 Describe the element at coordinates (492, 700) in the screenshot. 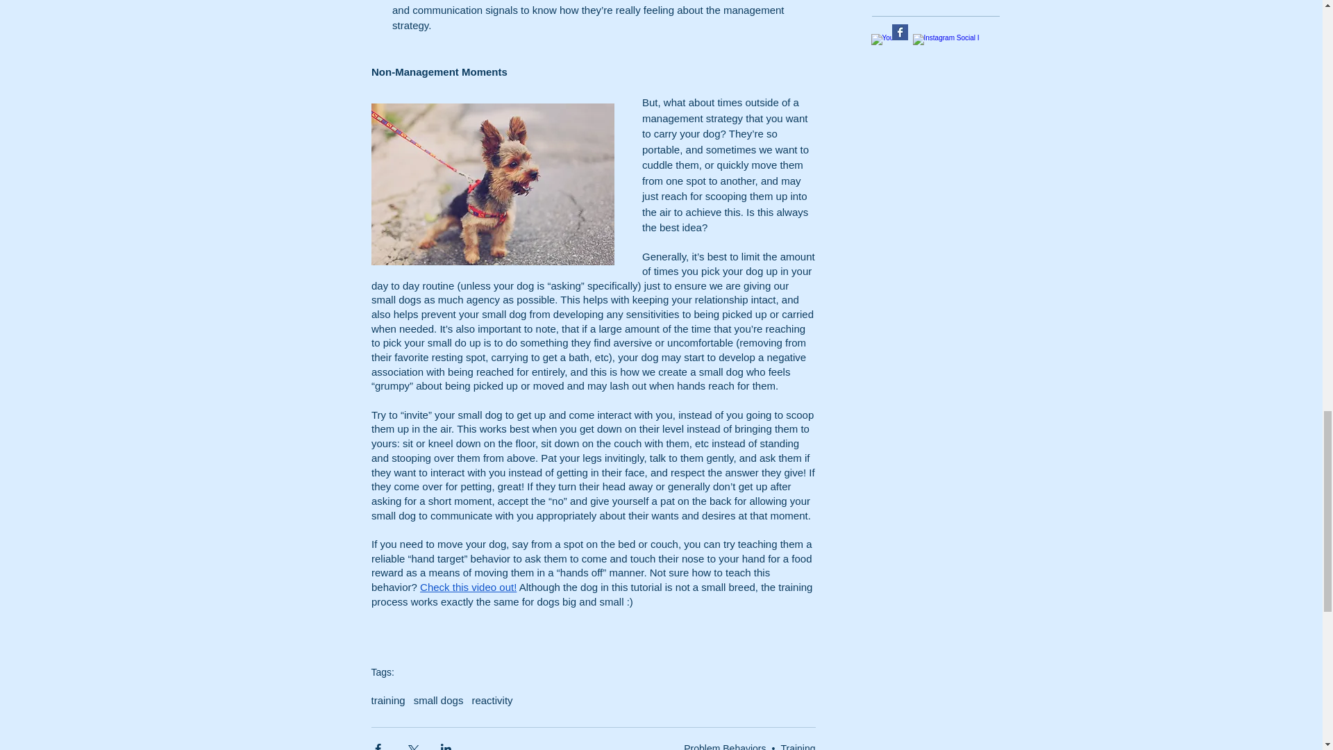

I see `reactivity` at that location.